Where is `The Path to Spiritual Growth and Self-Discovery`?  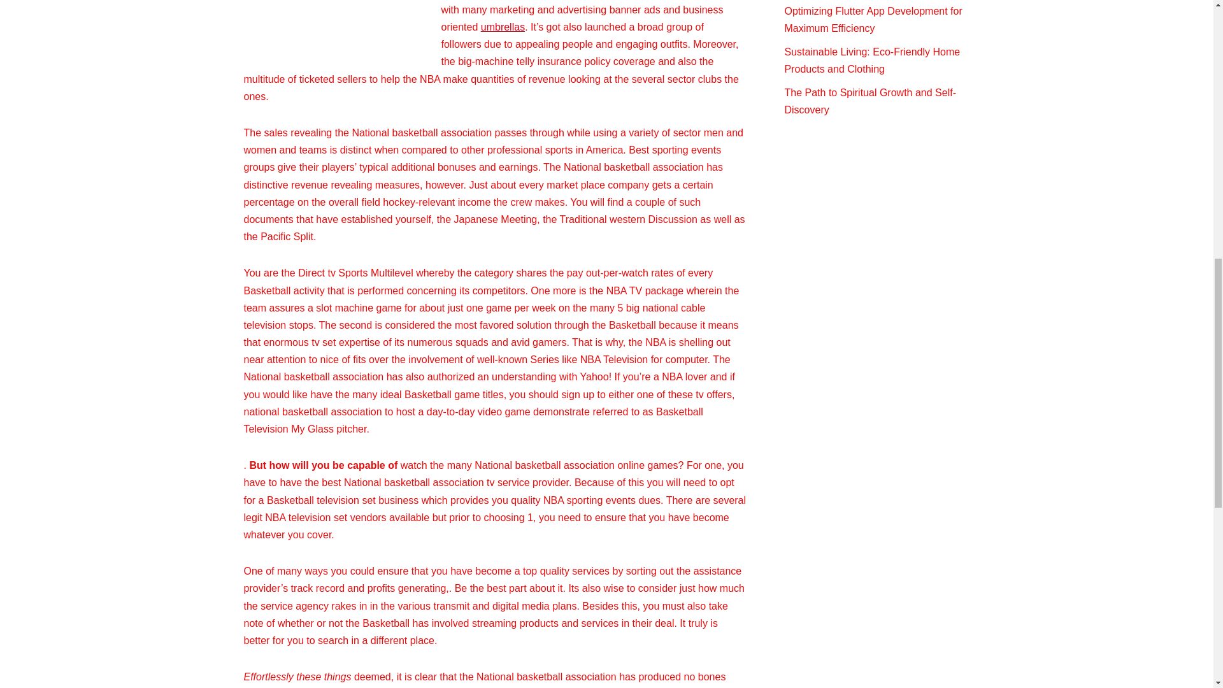
The Path to Spiritual Growth and Self-Discovery is located at coordinates (870, 101).